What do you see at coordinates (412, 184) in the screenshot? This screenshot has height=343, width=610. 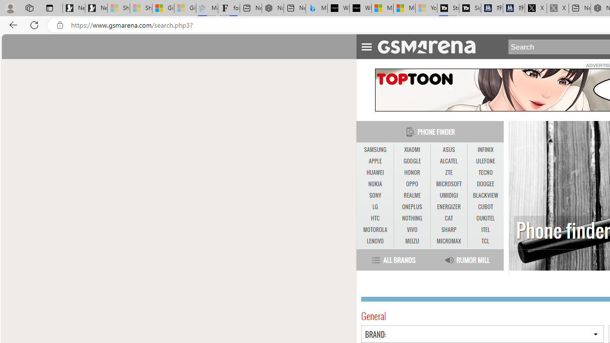 I see `OPPO` at bounding box center [412, 184].